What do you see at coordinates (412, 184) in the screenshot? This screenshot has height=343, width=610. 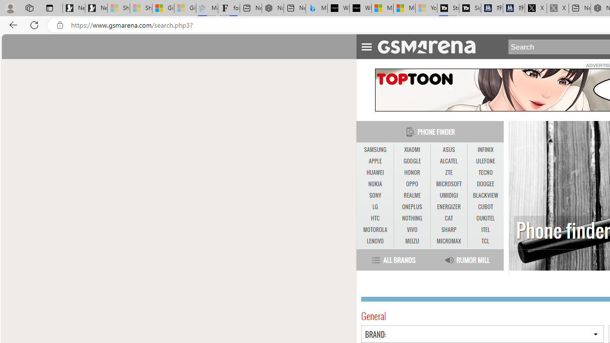 I see `OPPO` at bounding box center [412, 184].